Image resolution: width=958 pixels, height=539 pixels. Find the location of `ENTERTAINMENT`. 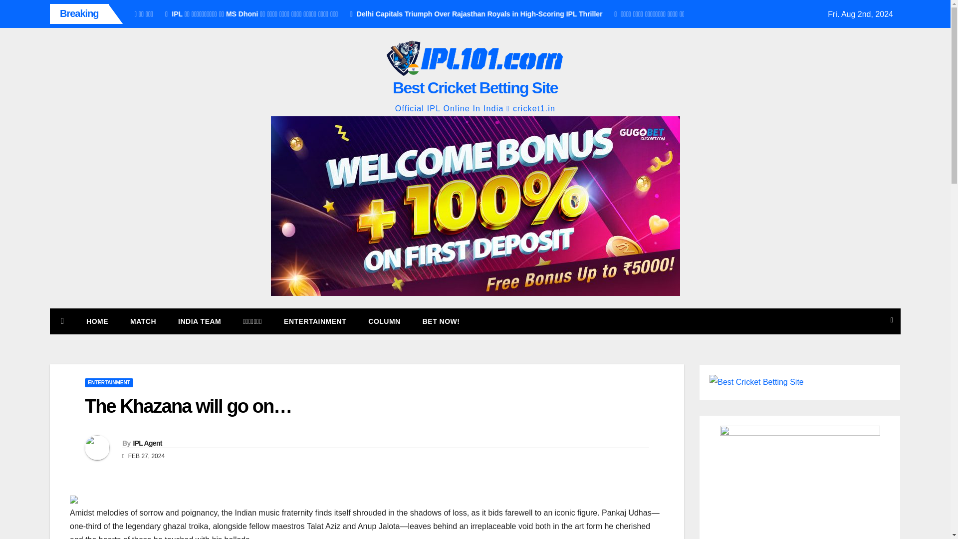

ENTERTAINMENT is located at coordinates (109, 383).